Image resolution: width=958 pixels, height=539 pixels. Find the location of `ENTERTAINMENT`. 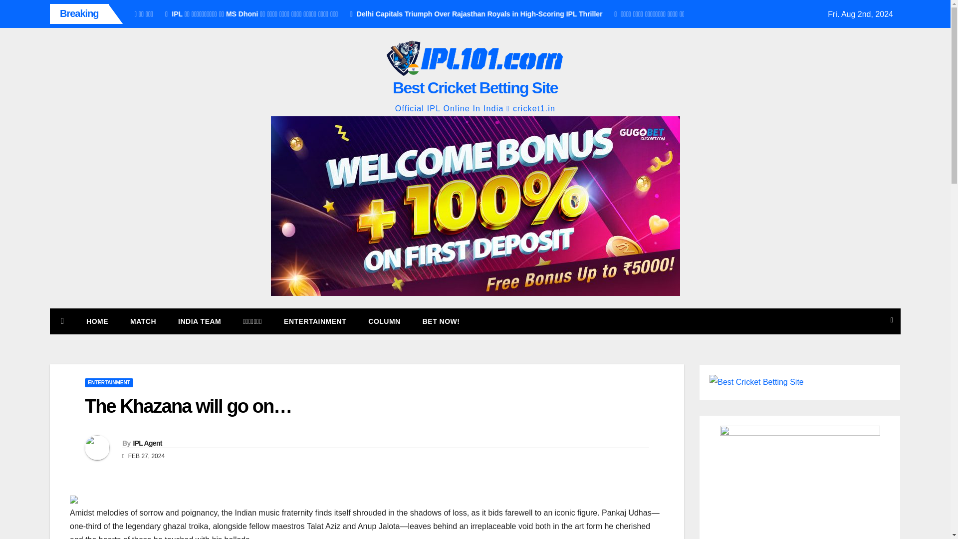

ENTERTAINMENT is located at coordinates (109, 383).